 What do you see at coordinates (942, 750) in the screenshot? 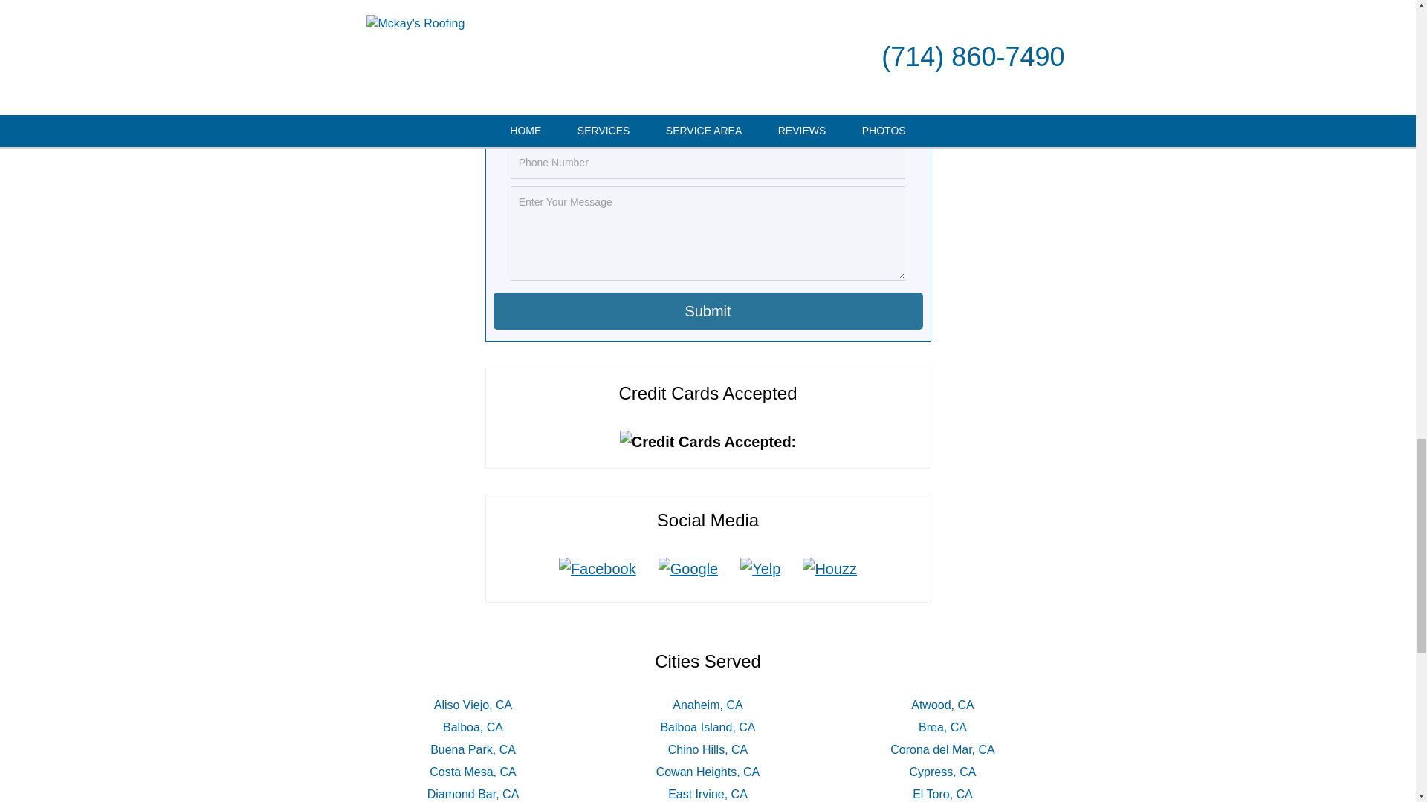
I see `Corona del Mar, CA` at bounding box center [942, 750].